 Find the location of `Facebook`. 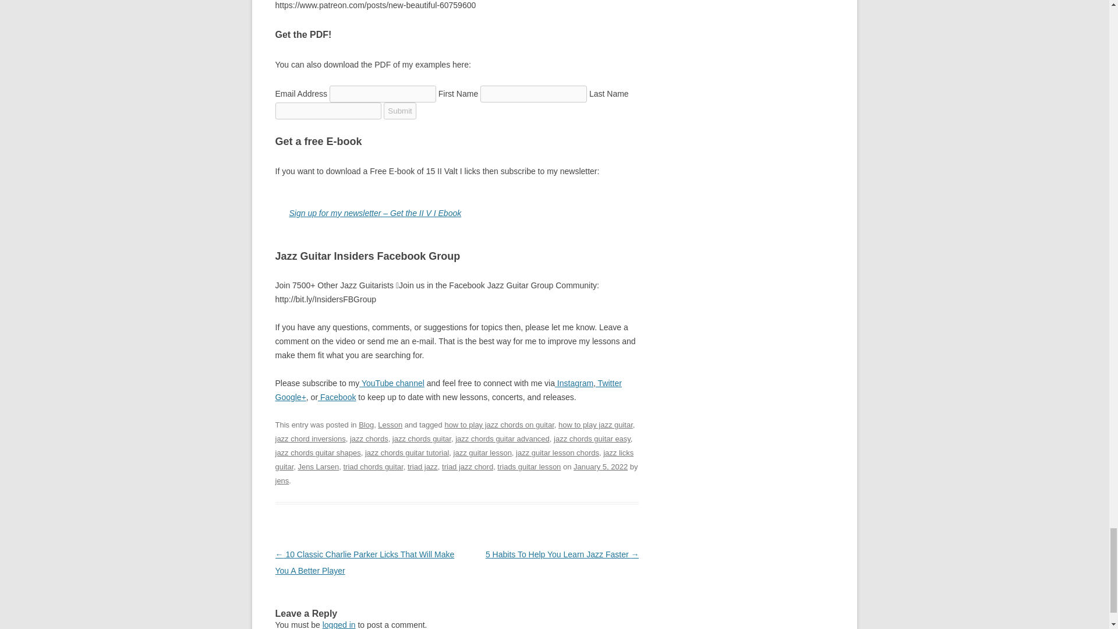

Facebook is located at coordinates (337, 397).